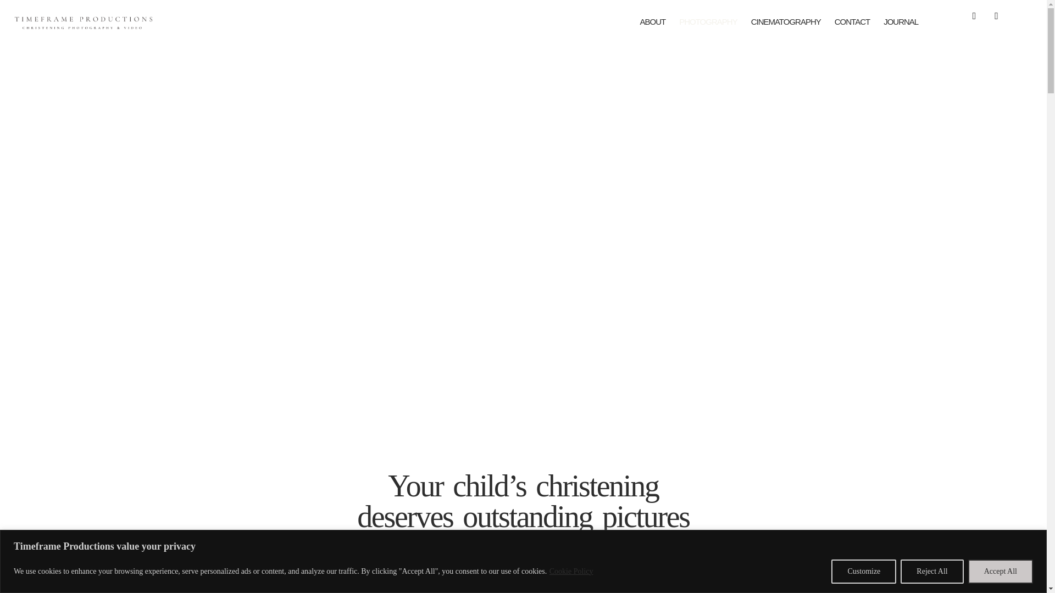 The height and width of the screenshot is (593, 1055). I want to click on CONTACT, so click(852, 21).